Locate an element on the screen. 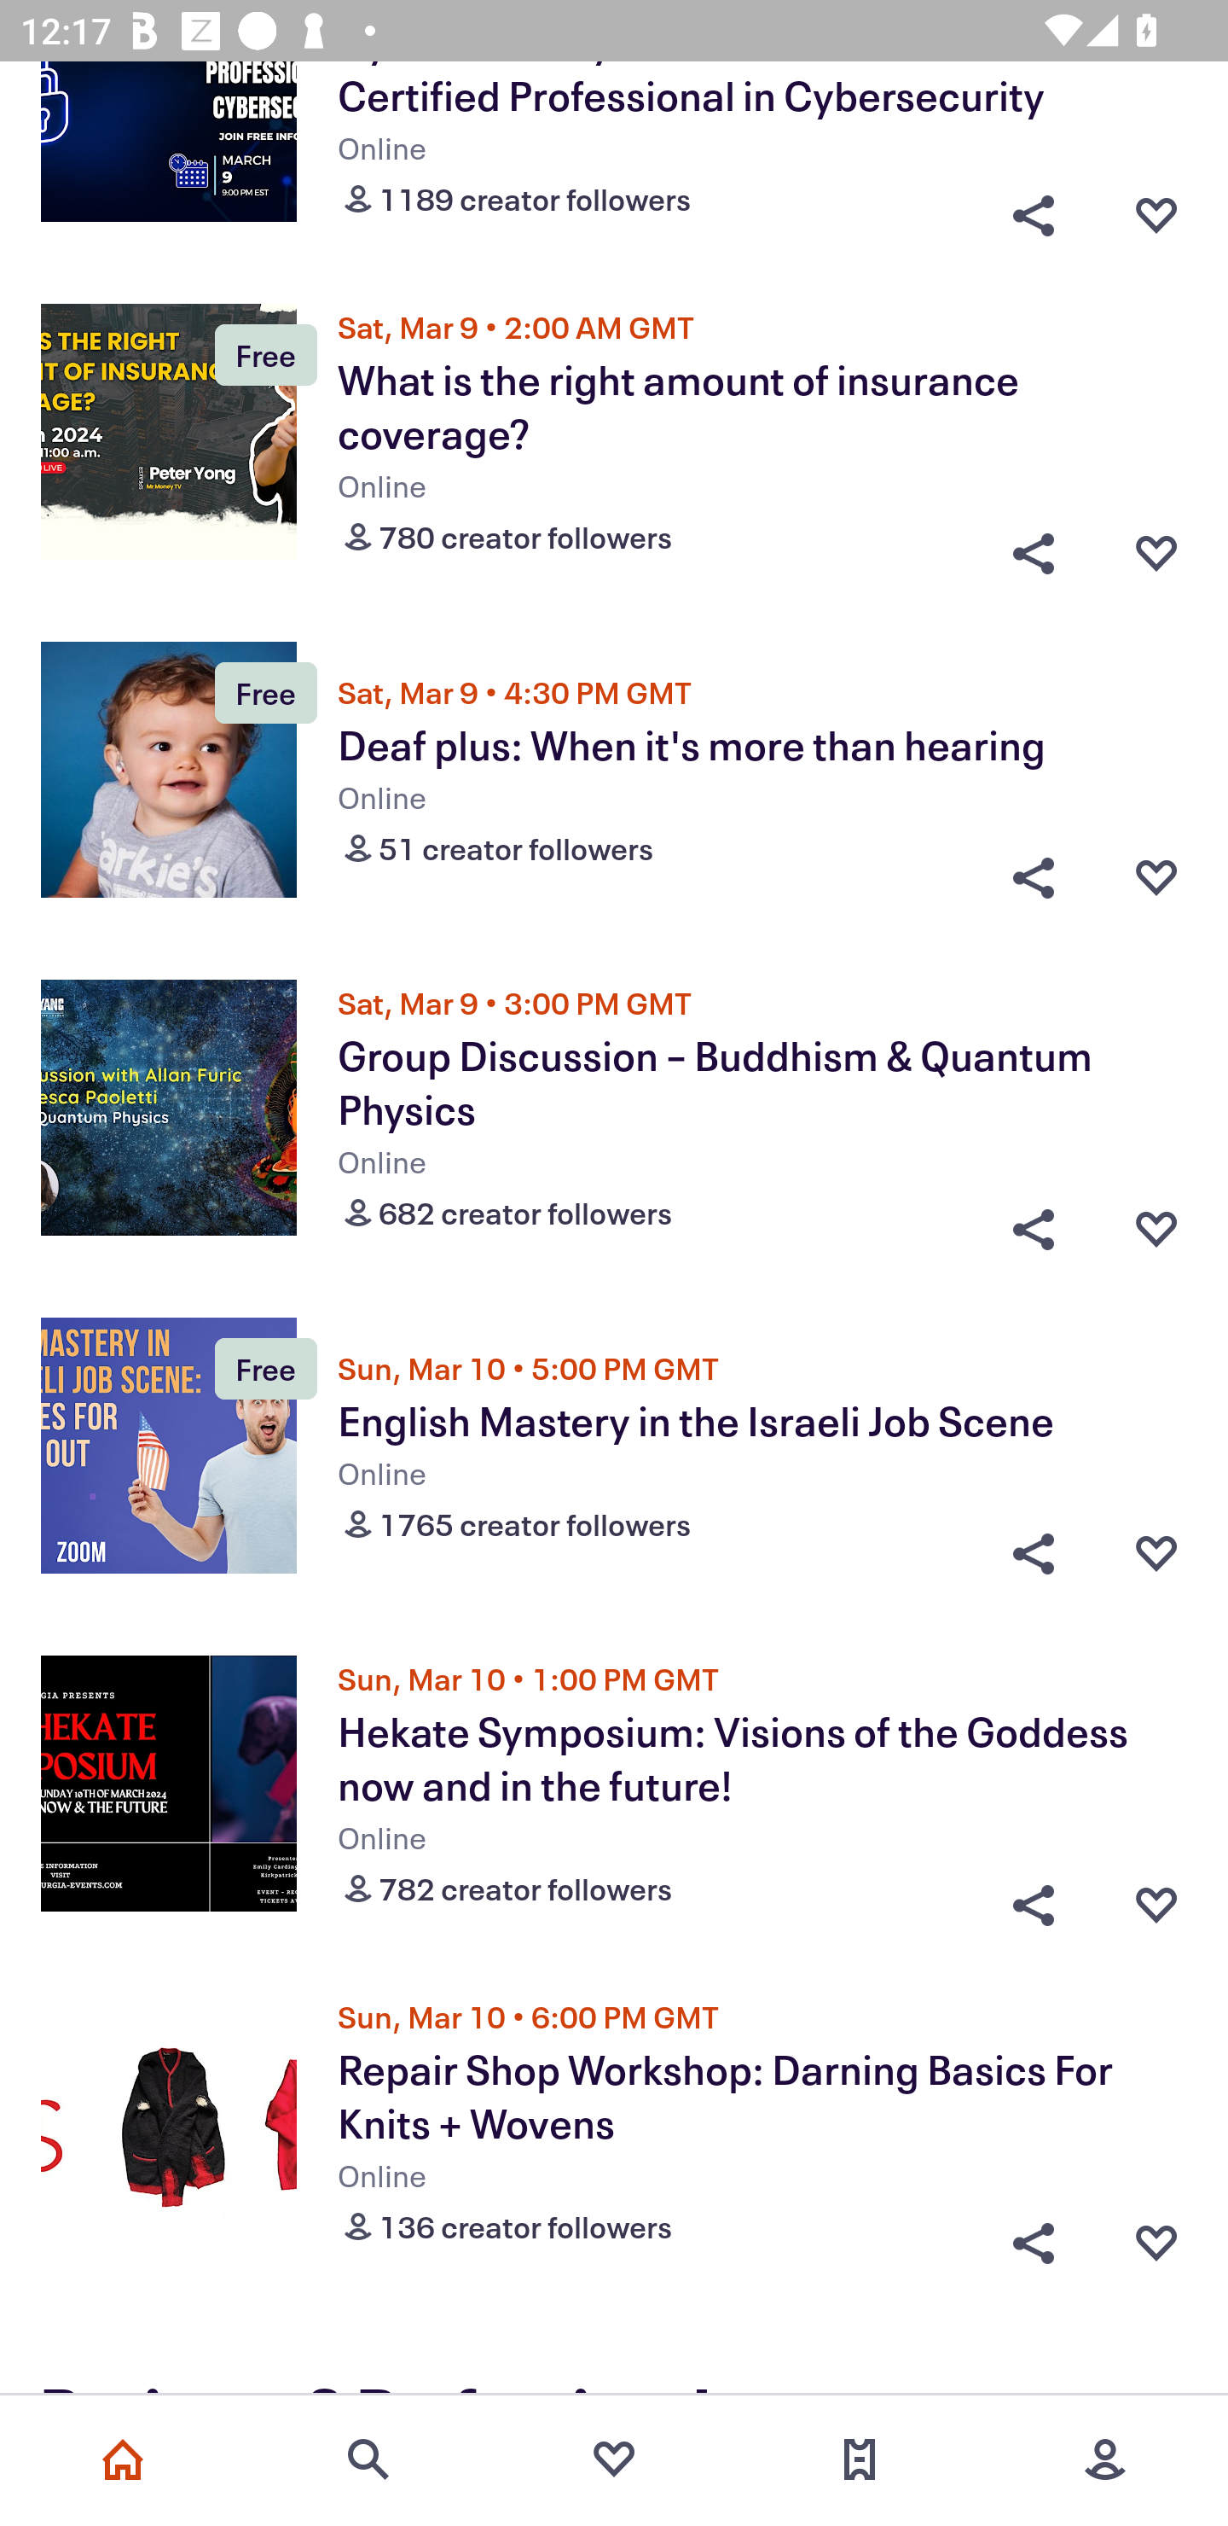 The height and width of the screenshot is (2526, 1228). Favorite button is located at coordinates (1156, 877).